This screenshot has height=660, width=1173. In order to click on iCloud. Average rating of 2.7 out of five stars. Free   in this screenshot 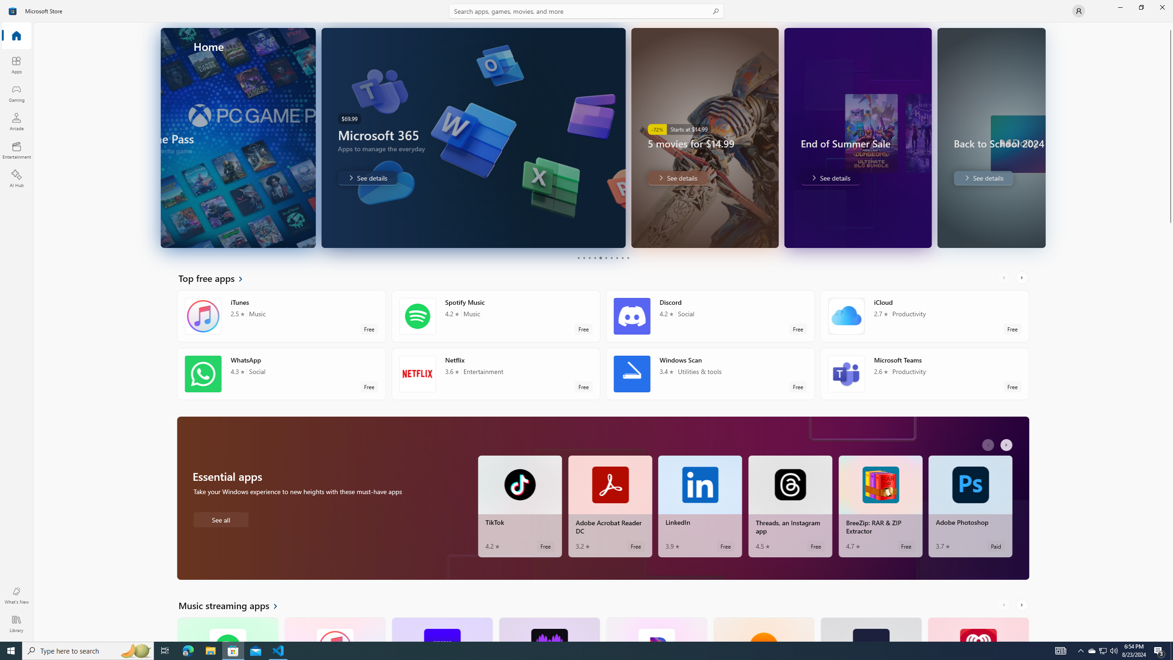, I will do `click(924, 316)`.